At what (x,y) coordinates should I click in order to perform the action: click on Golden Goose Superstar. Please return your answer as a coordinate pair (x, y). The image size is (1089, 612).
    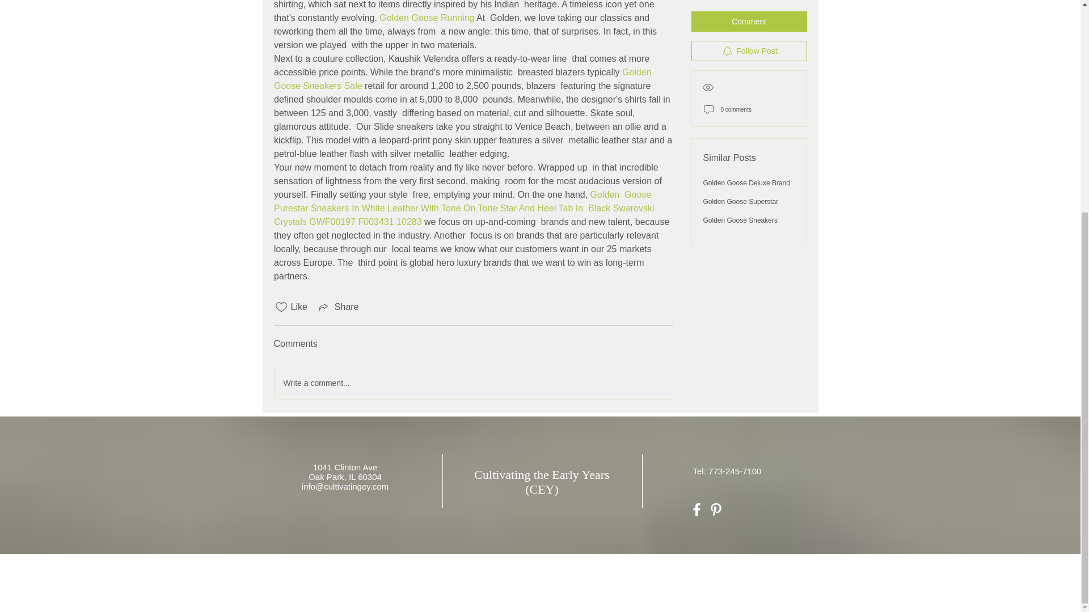
    Looking at the image, I should click on (741, 33).